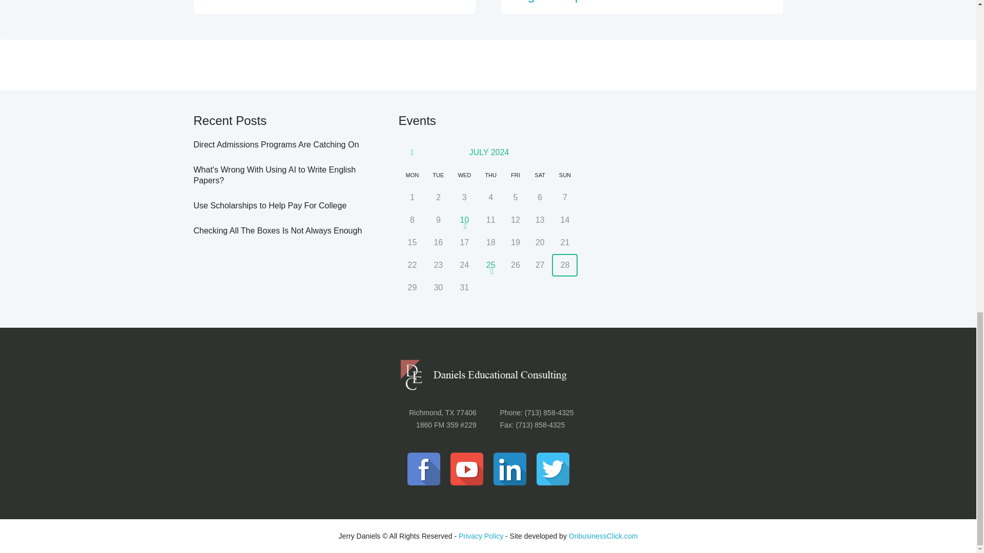  I want to click on Thursday, so click(490, 175).